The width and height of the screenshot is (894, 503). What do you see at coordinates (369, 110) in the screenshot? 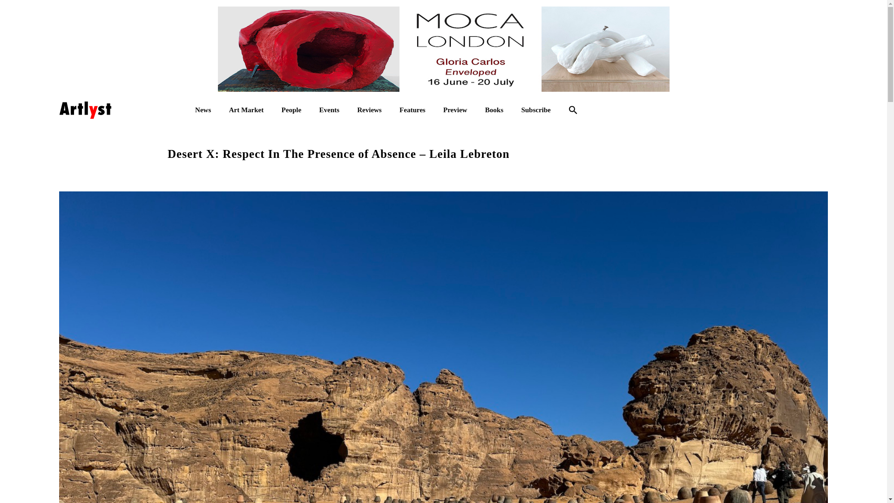
I see `Reviews` at bounding box center [369, 110].